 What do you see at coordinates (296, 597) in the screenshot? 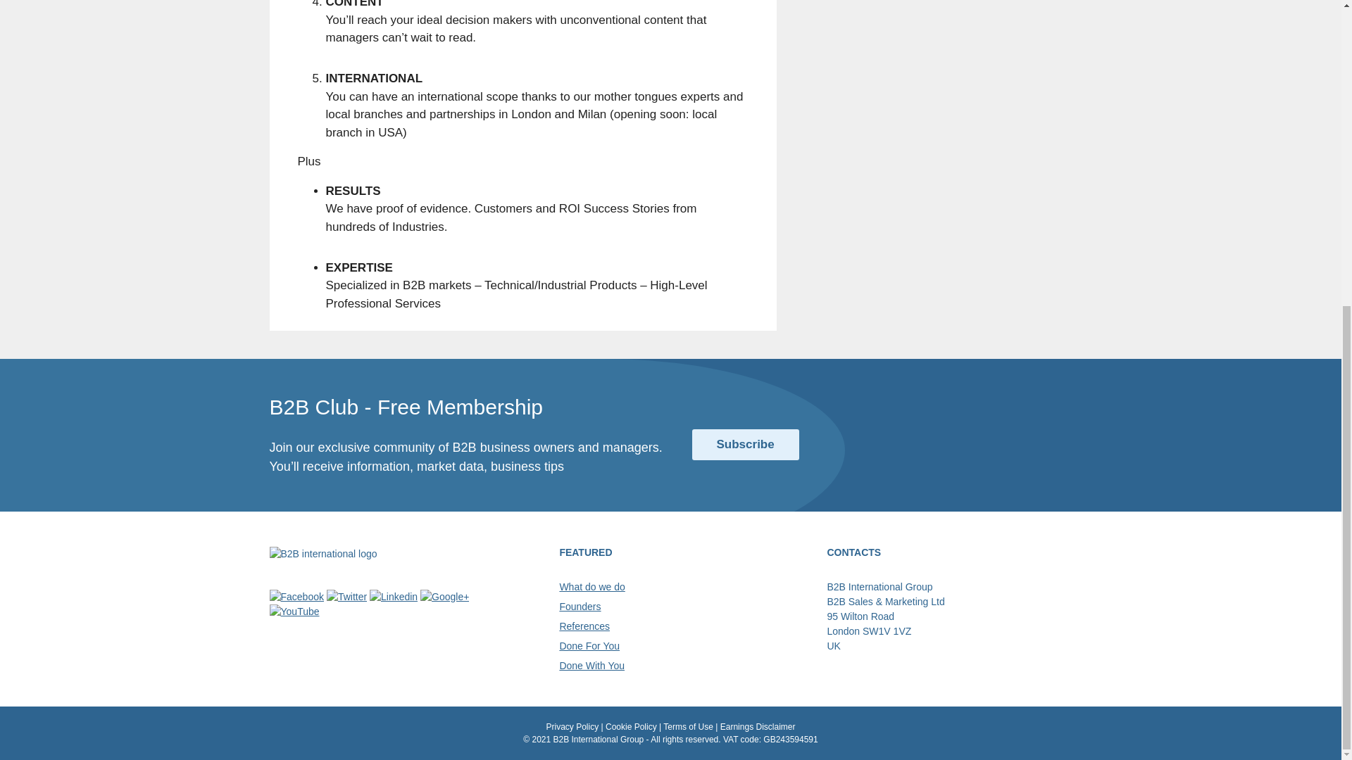
I see `Facebook` at bounding box center [296, 597].